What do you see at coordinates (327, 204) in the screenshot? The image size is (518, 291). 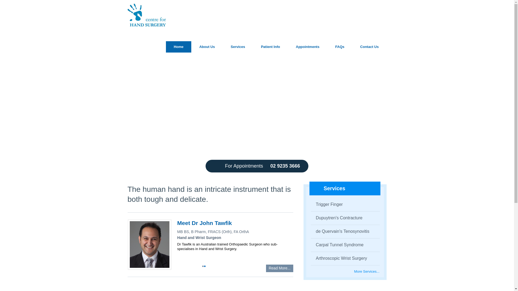 I see `Trigger Finger` at bounding box center [327, 204].